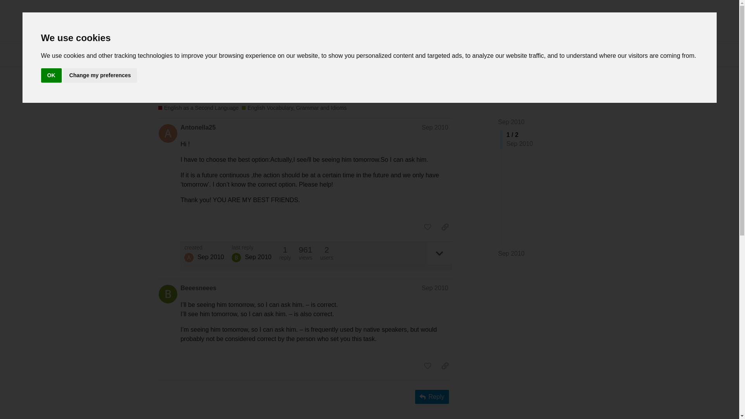 This screenshot has width=745, height=419. Describe the element at coordinates (435, 127) in the screenshot. I see `Post date` at that location.